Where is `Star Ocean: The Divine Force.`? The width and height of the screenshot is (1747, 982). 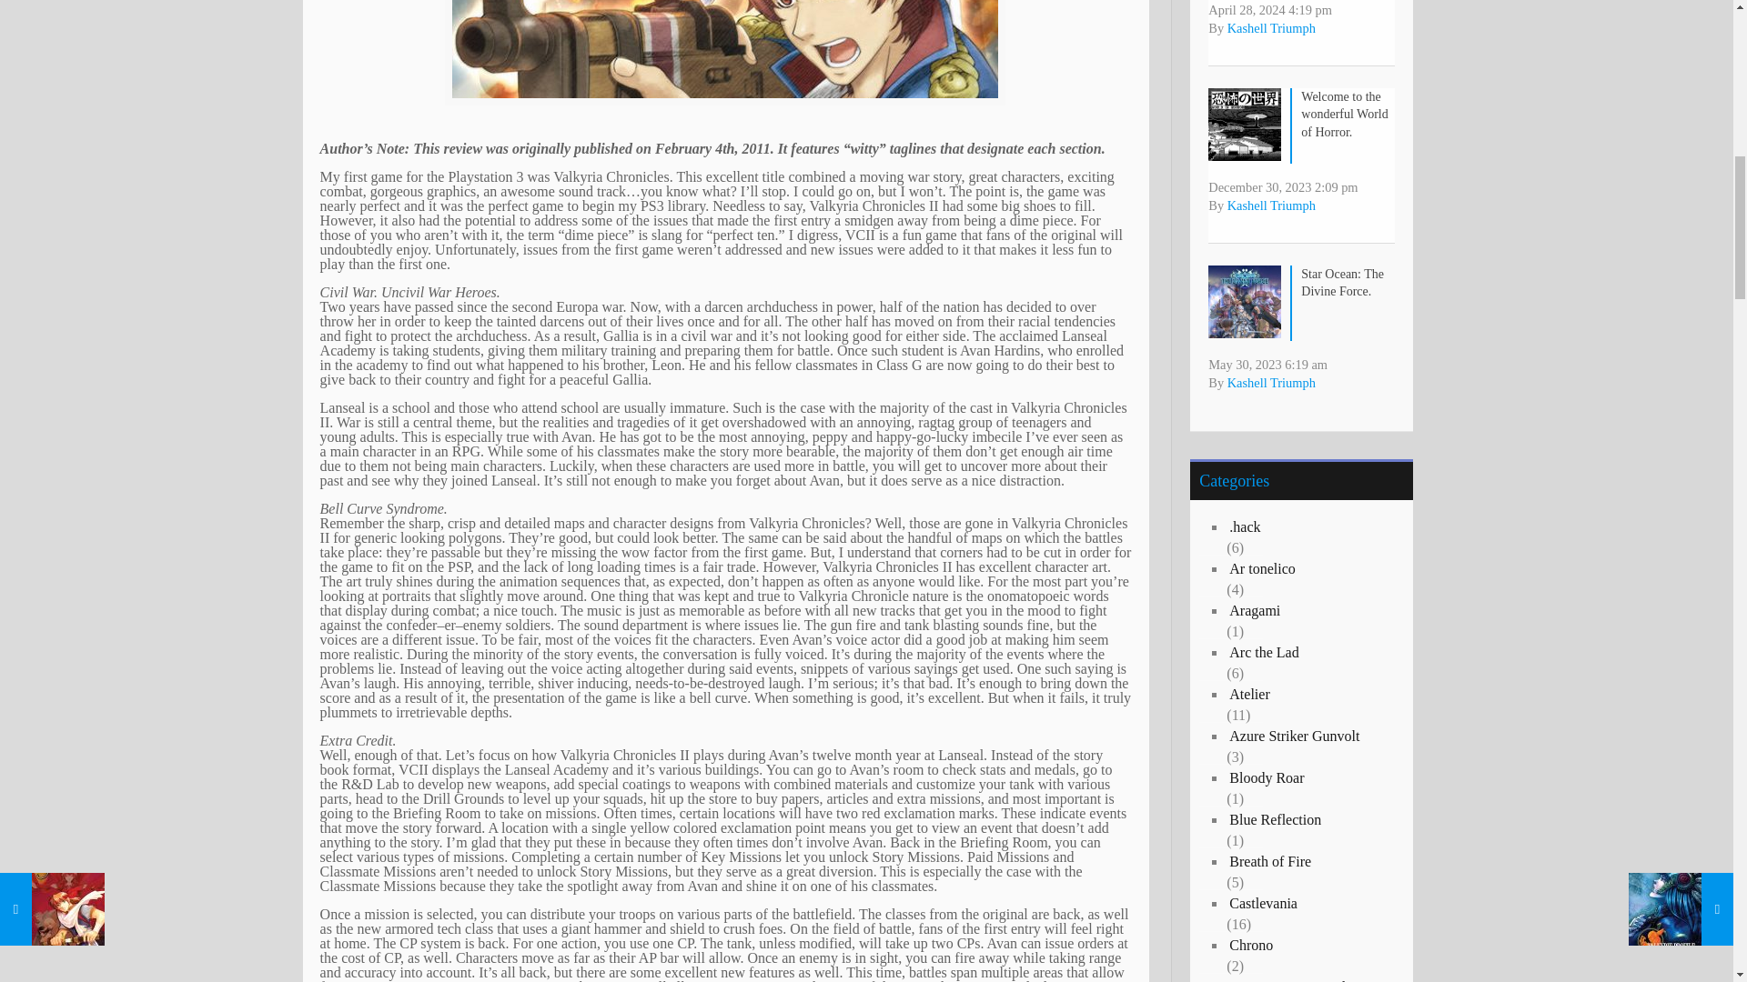
Star Ocean: The Divine Force. is located at coordinates (1342, 283).